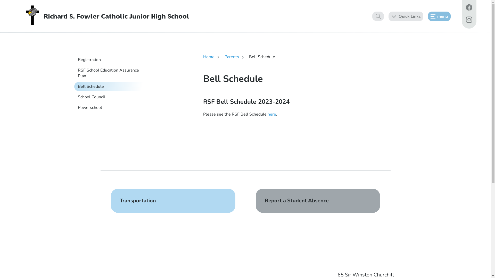 Image resolution: width=495 pixels, height=278 pixels. What do you see at coordinates (112, 108) in the screenshot?
I see `Powerschool` at bounding box center [112, 108].